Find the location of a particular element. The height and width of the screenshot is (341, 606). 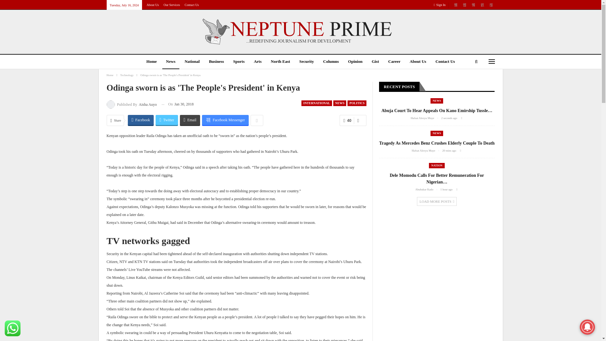

National is located at coordinates (192, 62).